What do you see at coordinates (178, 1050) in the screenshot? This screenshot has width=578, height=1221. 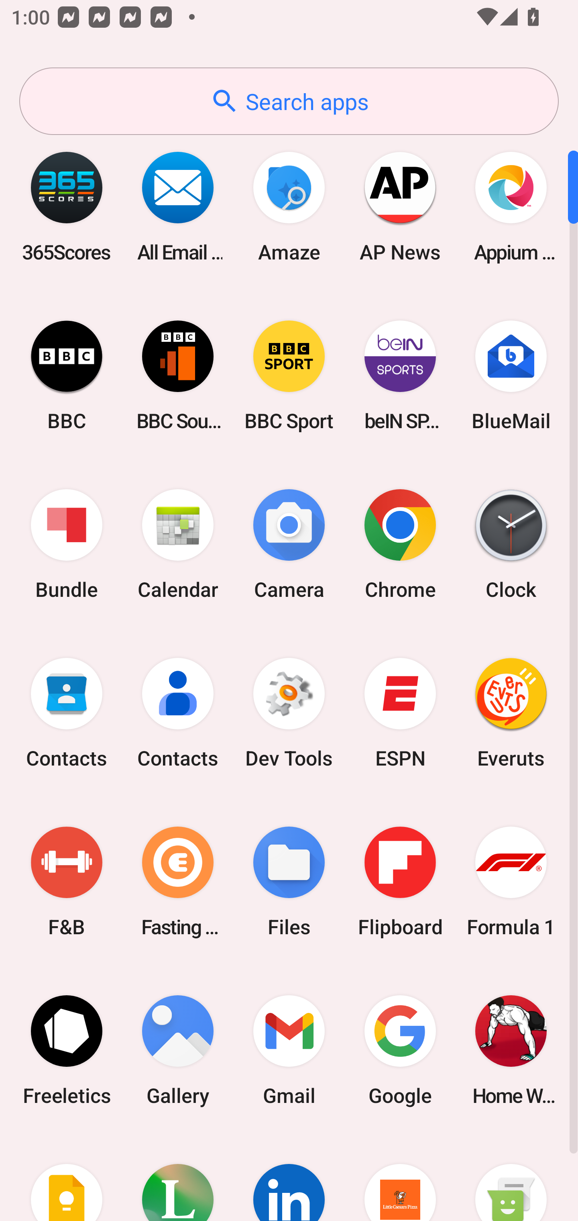 I see `Gallery` at bounding box center [178, 1050].